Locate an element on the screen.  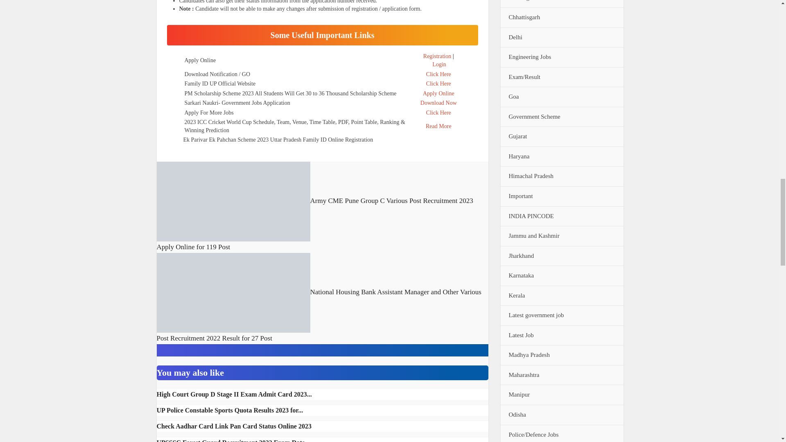
High Court Group D Stage II Exam Admit Card 2023... is located at coordinates (234, 394).